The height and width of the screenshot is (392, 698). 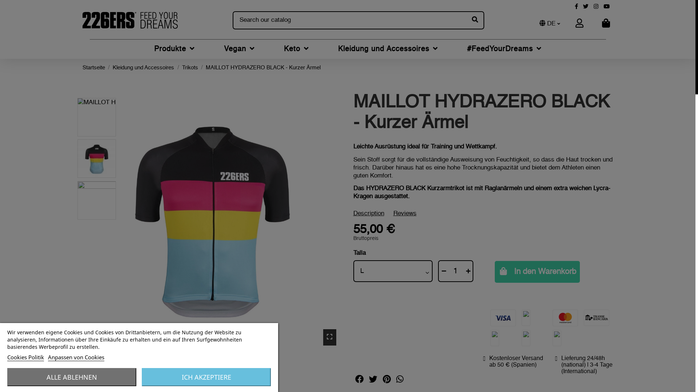 What do you see at coordinates (537, 272) in the screenshot?
I see `In den Warenkorb` at bounding box center [537, 272].